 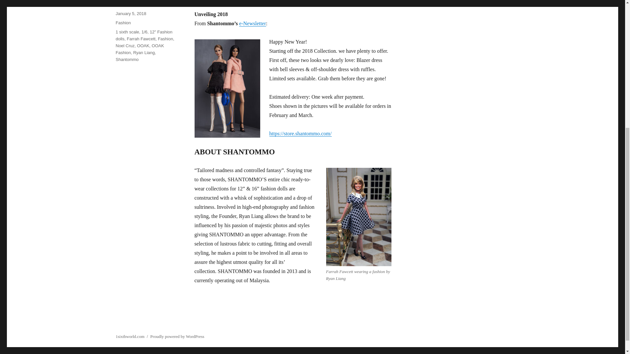 What do you see at coordinates (165, 39) in the screenshot?
I see `Fashion` at bounding box center [165, 39].